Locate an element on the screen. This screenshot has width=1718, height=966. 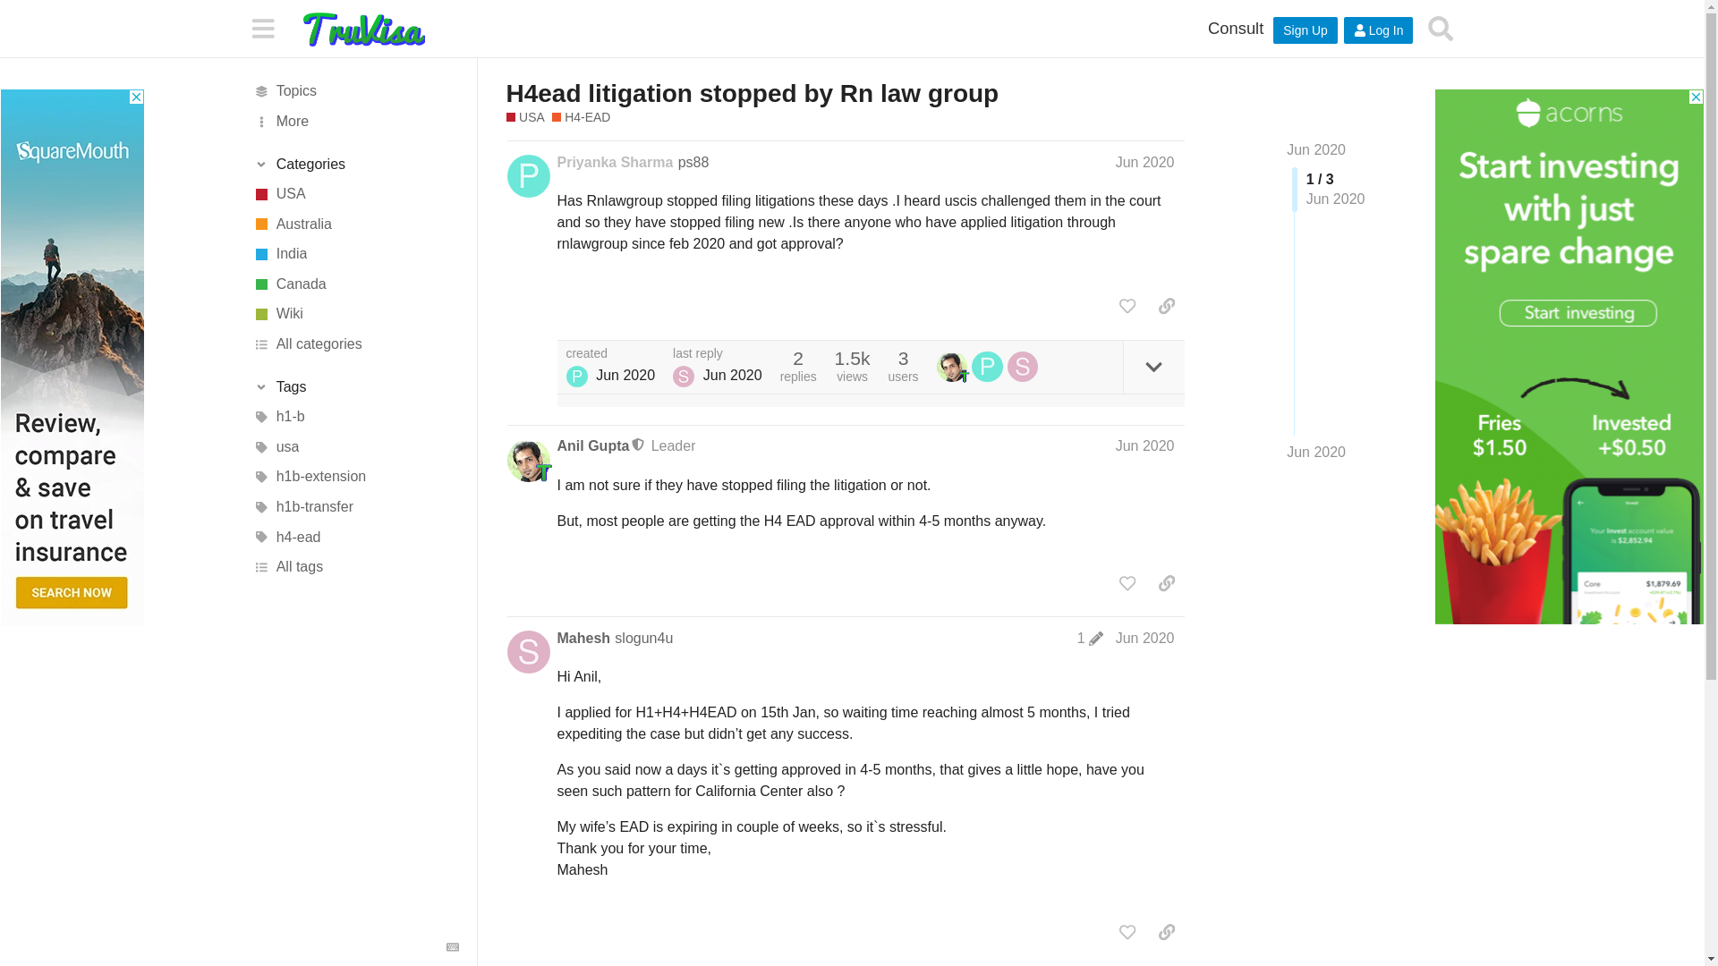
Jun 2020 is located at coordinates (1145, 162).